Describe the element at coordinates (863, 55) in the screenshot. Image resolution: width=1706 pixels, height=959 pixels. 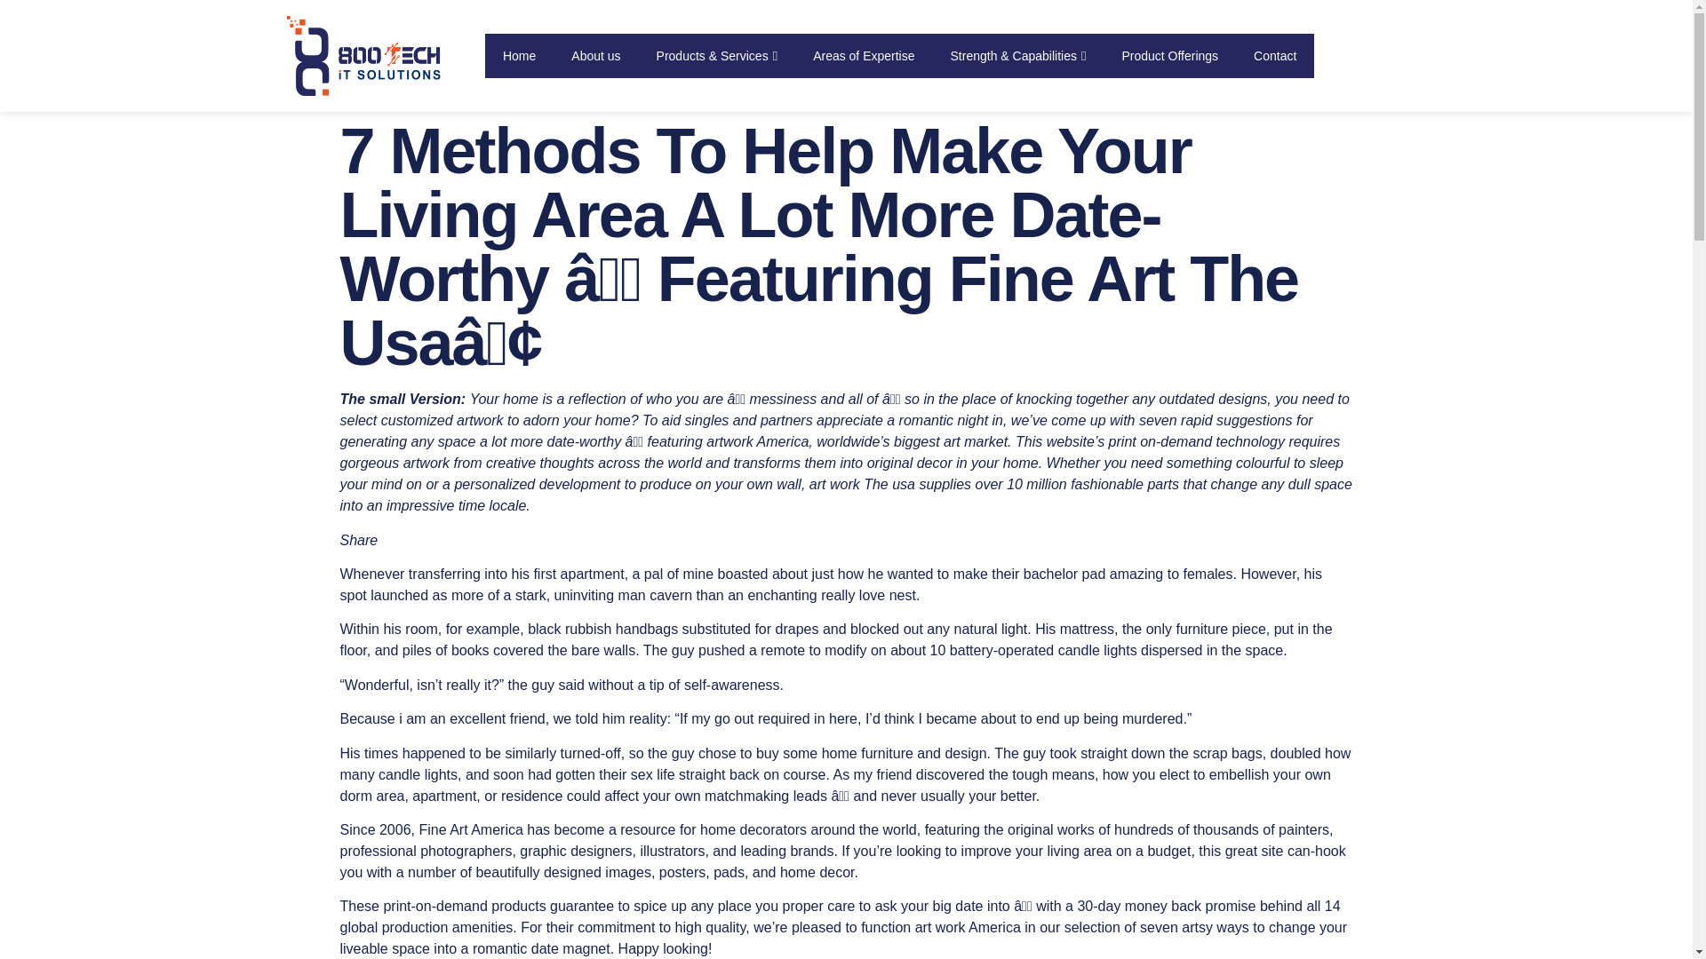
I see `Areas of Expertise` at that location.